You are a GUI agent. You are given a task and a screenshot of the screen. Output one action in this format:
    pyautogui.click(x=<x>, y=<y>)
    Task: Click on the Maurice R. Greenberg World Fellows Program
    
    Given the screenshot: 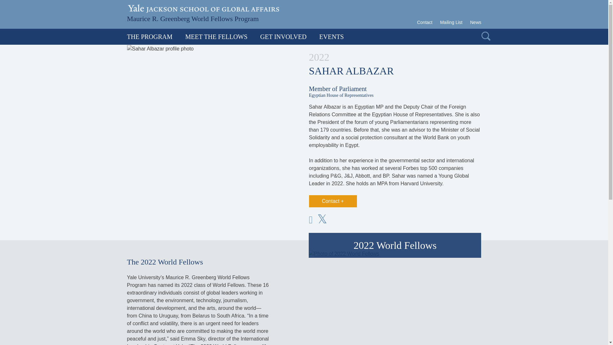 What is the action you would take?
    pyautogui.click(x=193, y=18)
    